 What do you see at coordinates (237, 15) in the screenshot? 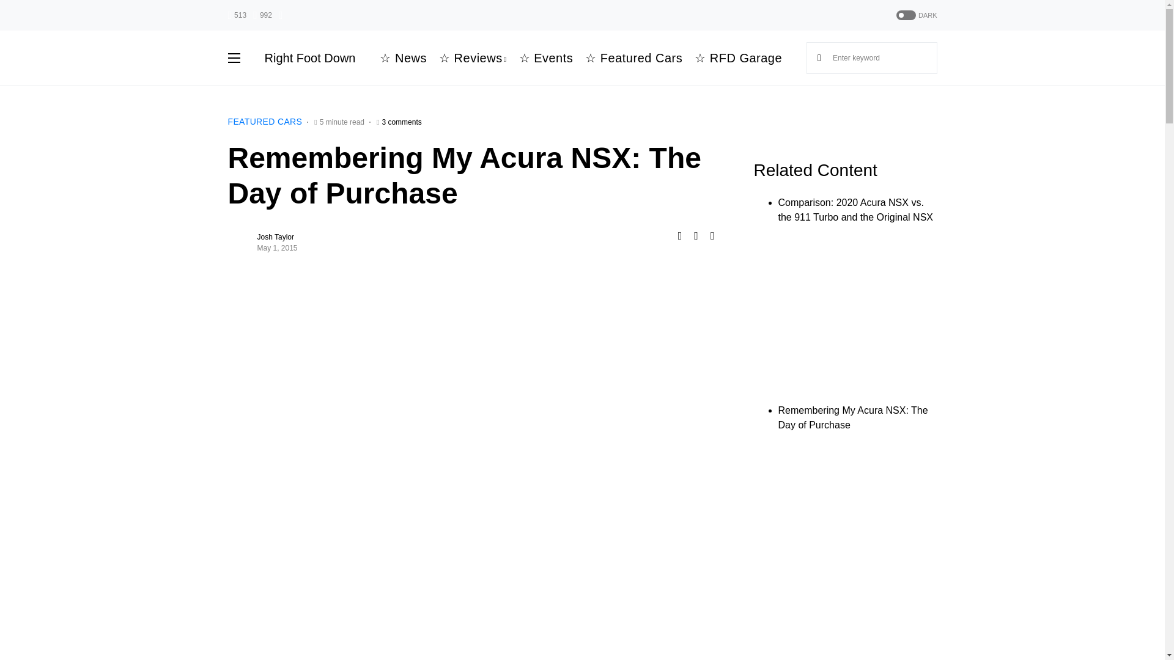
I see `513` at bounding box center [237, 15].